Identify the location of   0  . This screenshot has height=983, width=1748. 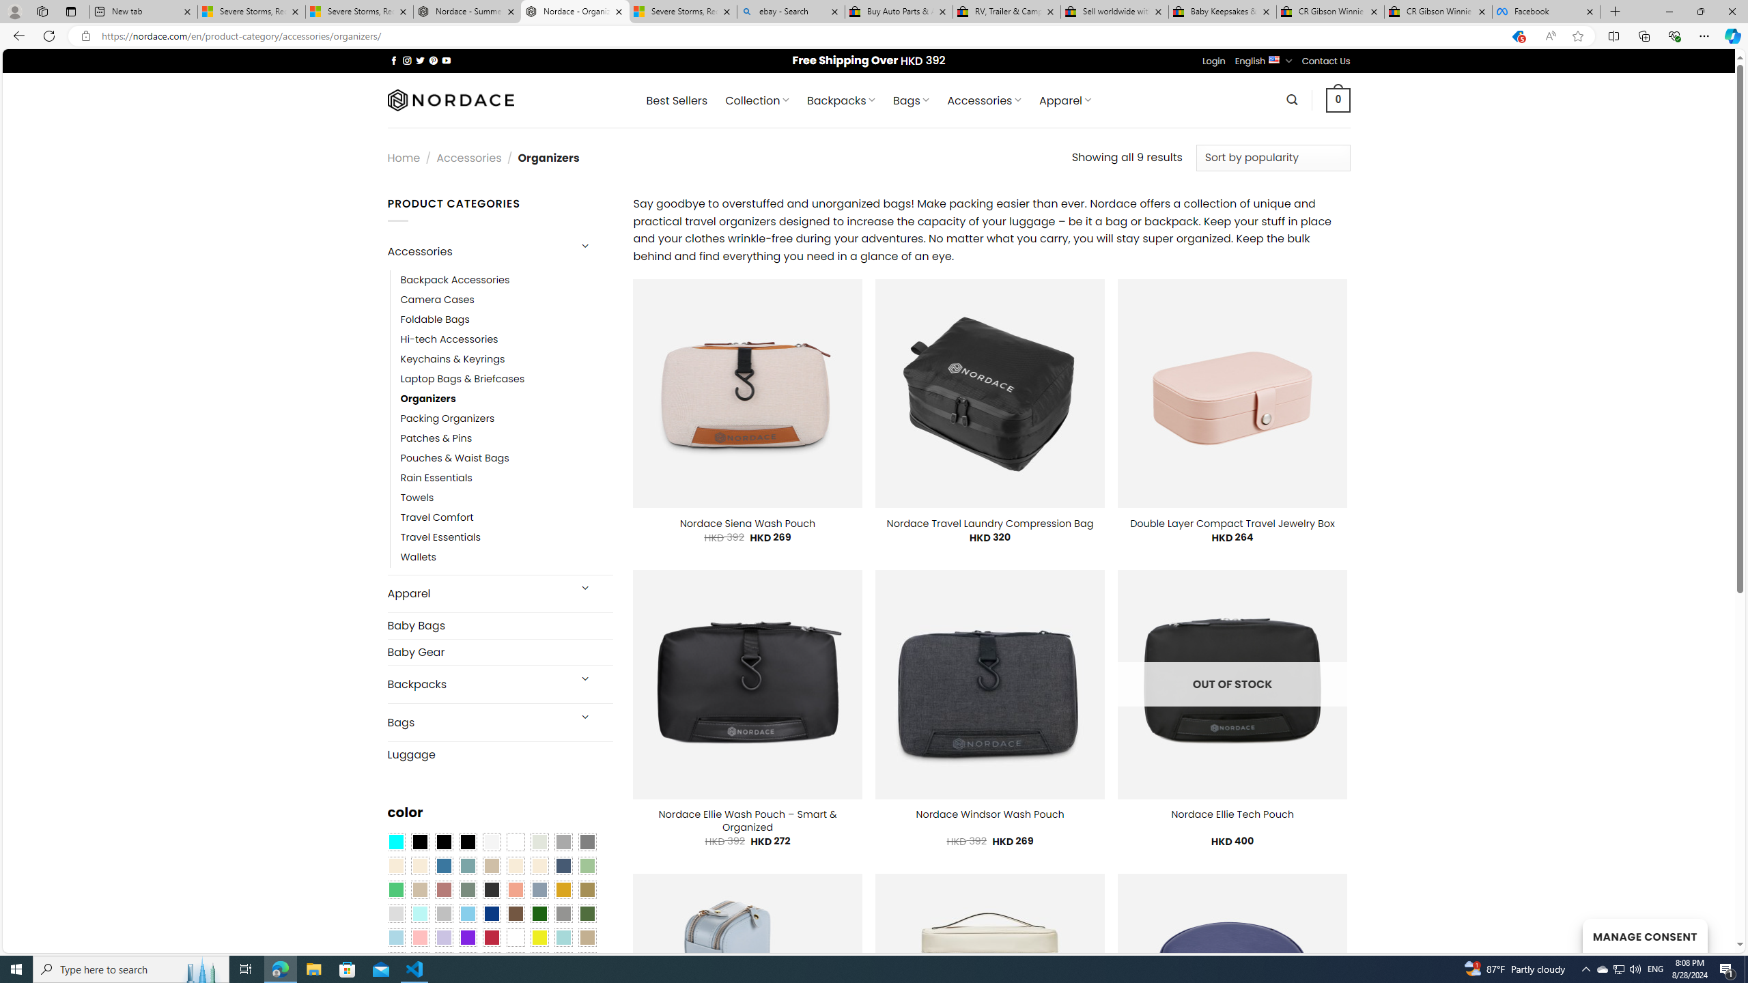
(1338, 100).